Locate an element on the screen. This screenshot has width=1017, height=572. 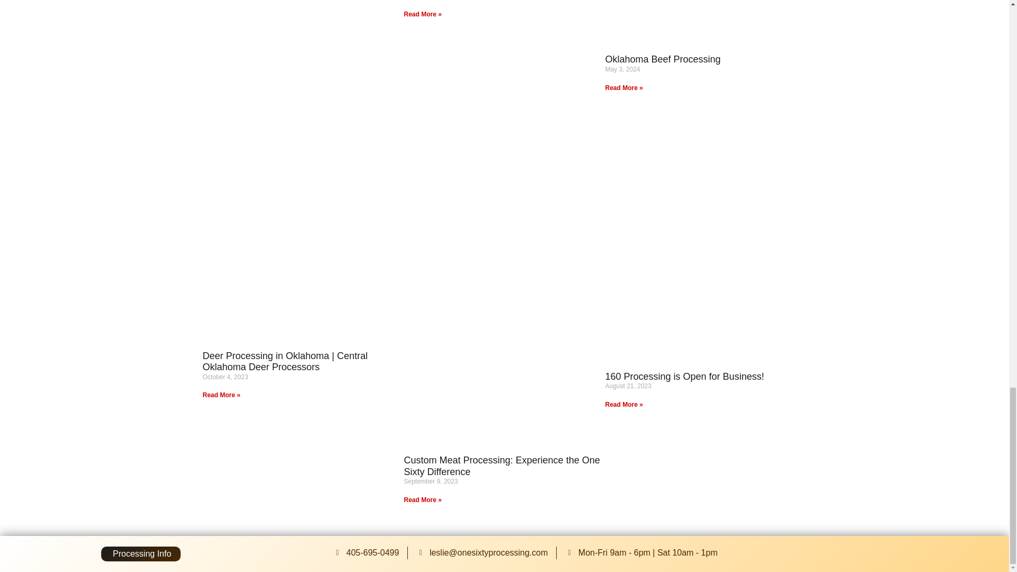
Oklahoma Beef Processing is located at coordinates (662, 59).